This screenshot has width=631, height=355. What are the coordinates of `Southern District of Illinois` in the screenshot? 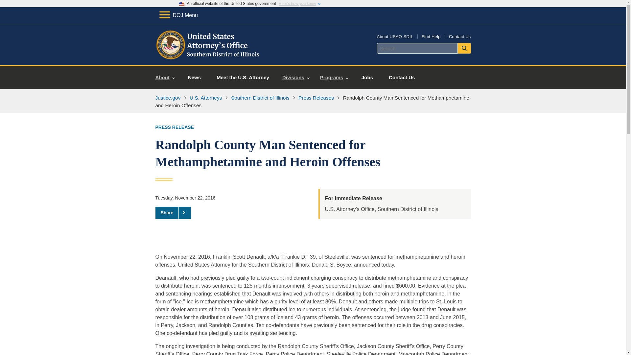 It's located at (260, 98).